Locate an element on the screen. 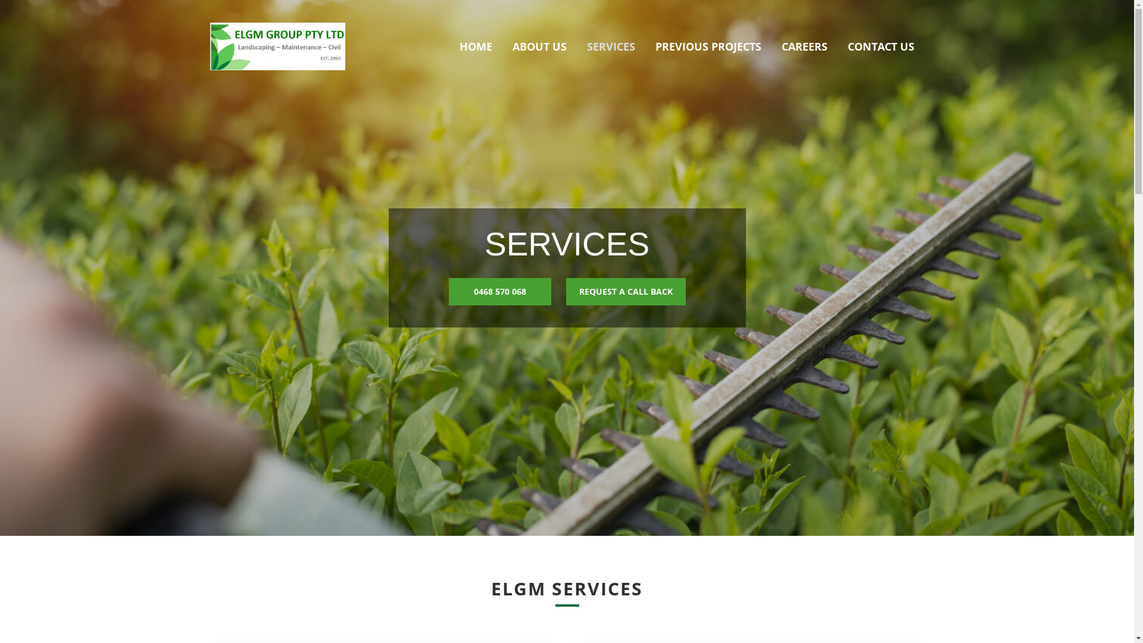  HOME is located at coordinates (475, 46).